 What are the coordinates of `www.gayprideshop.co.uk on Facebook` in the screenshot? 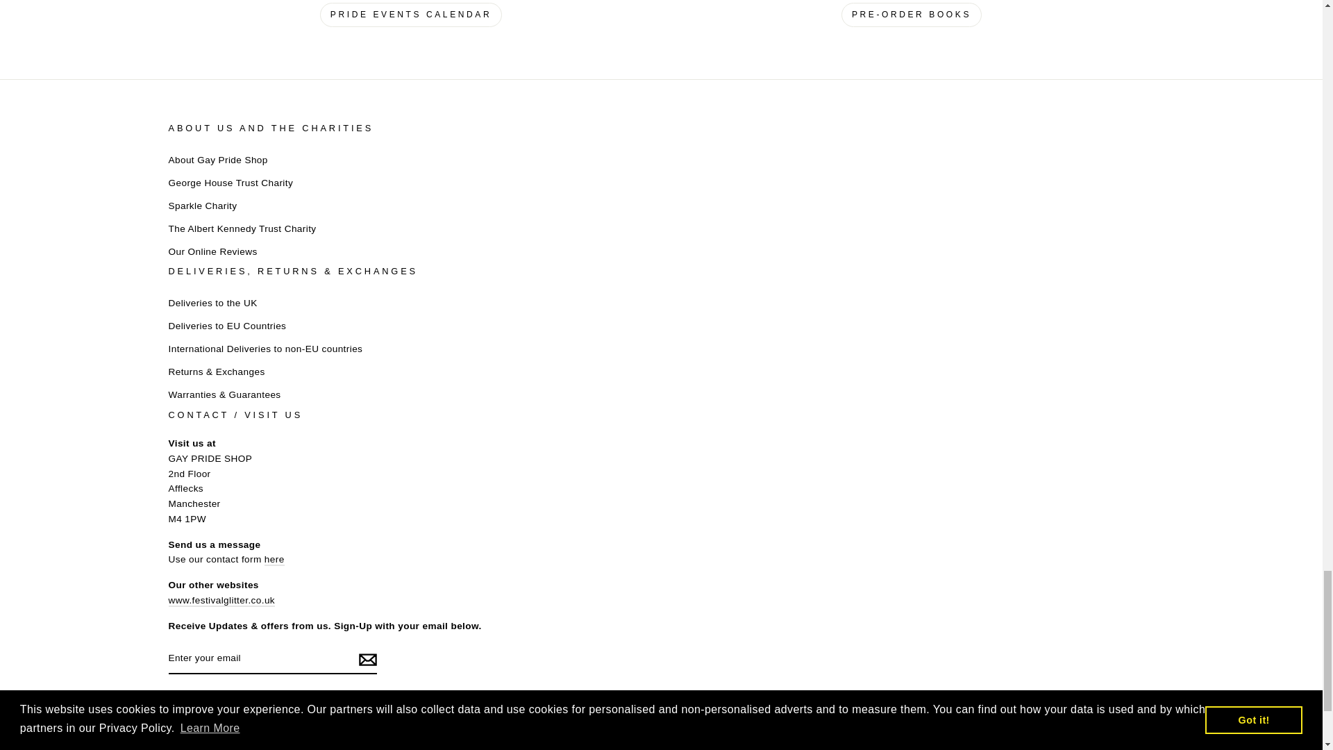 It's located at (204, 703).